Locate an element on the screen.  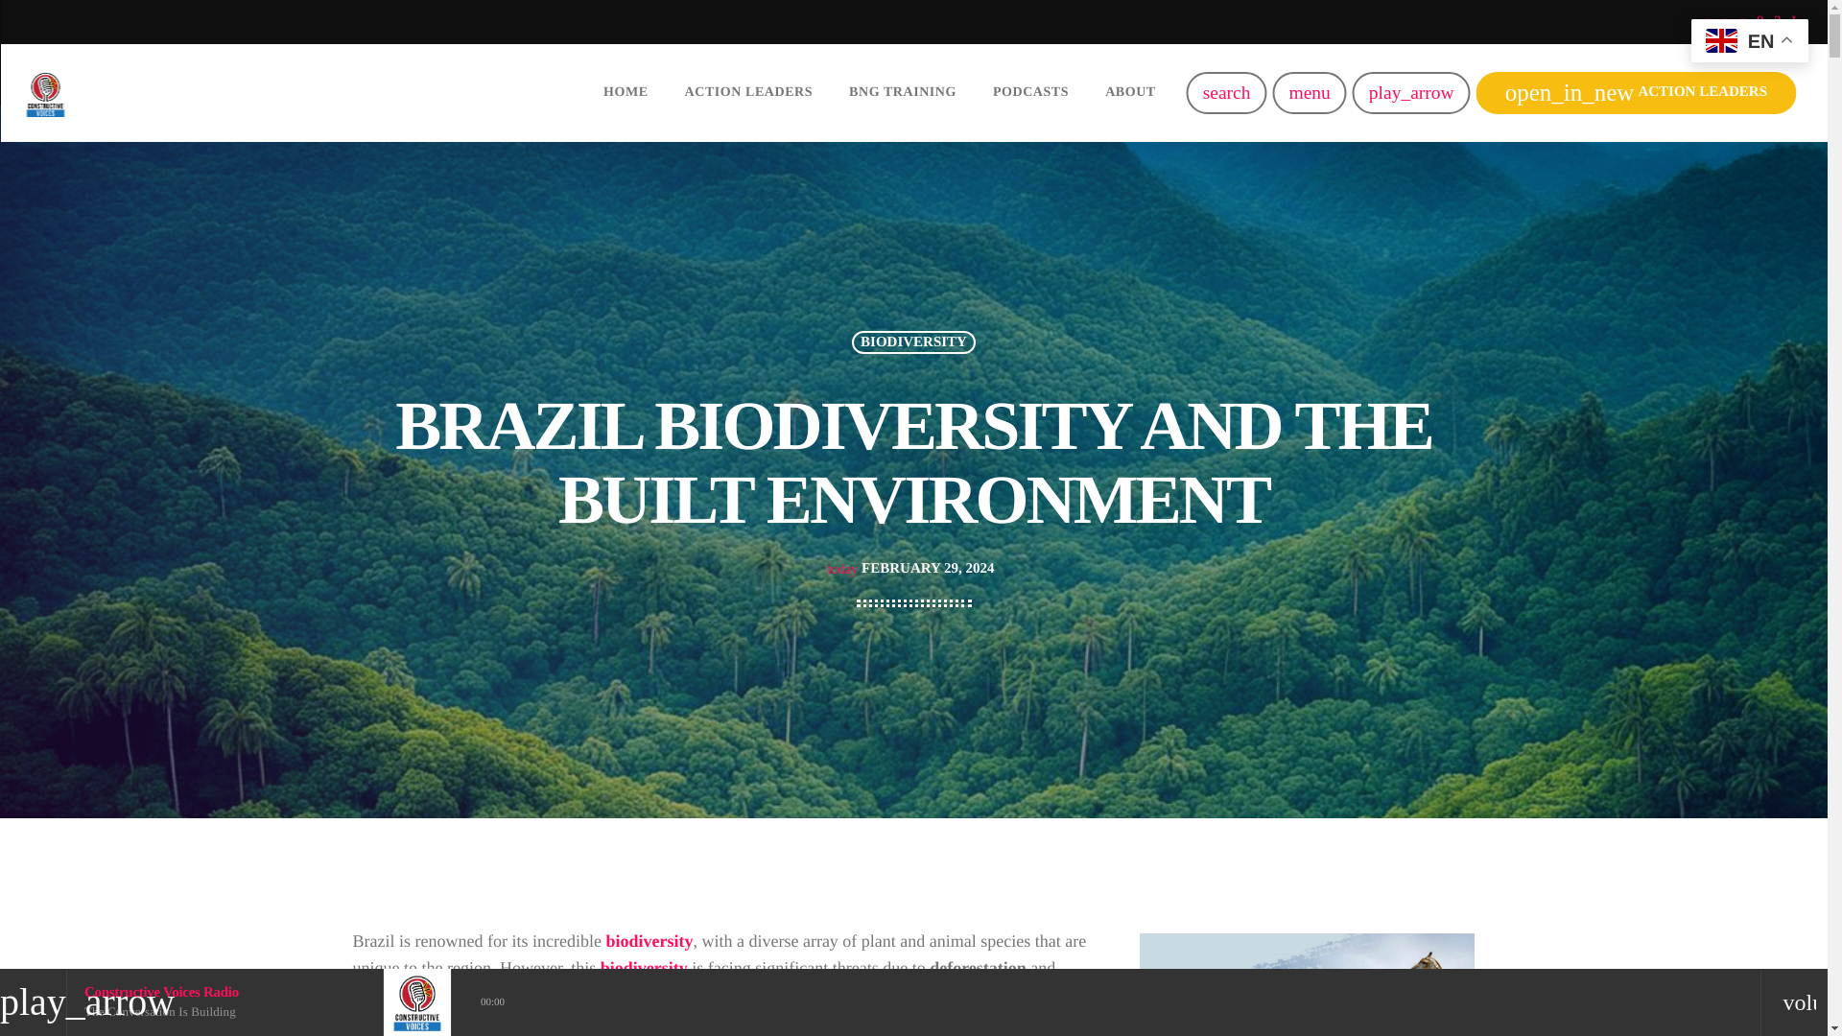
ABOUT is located at coordinates (1130, 92).